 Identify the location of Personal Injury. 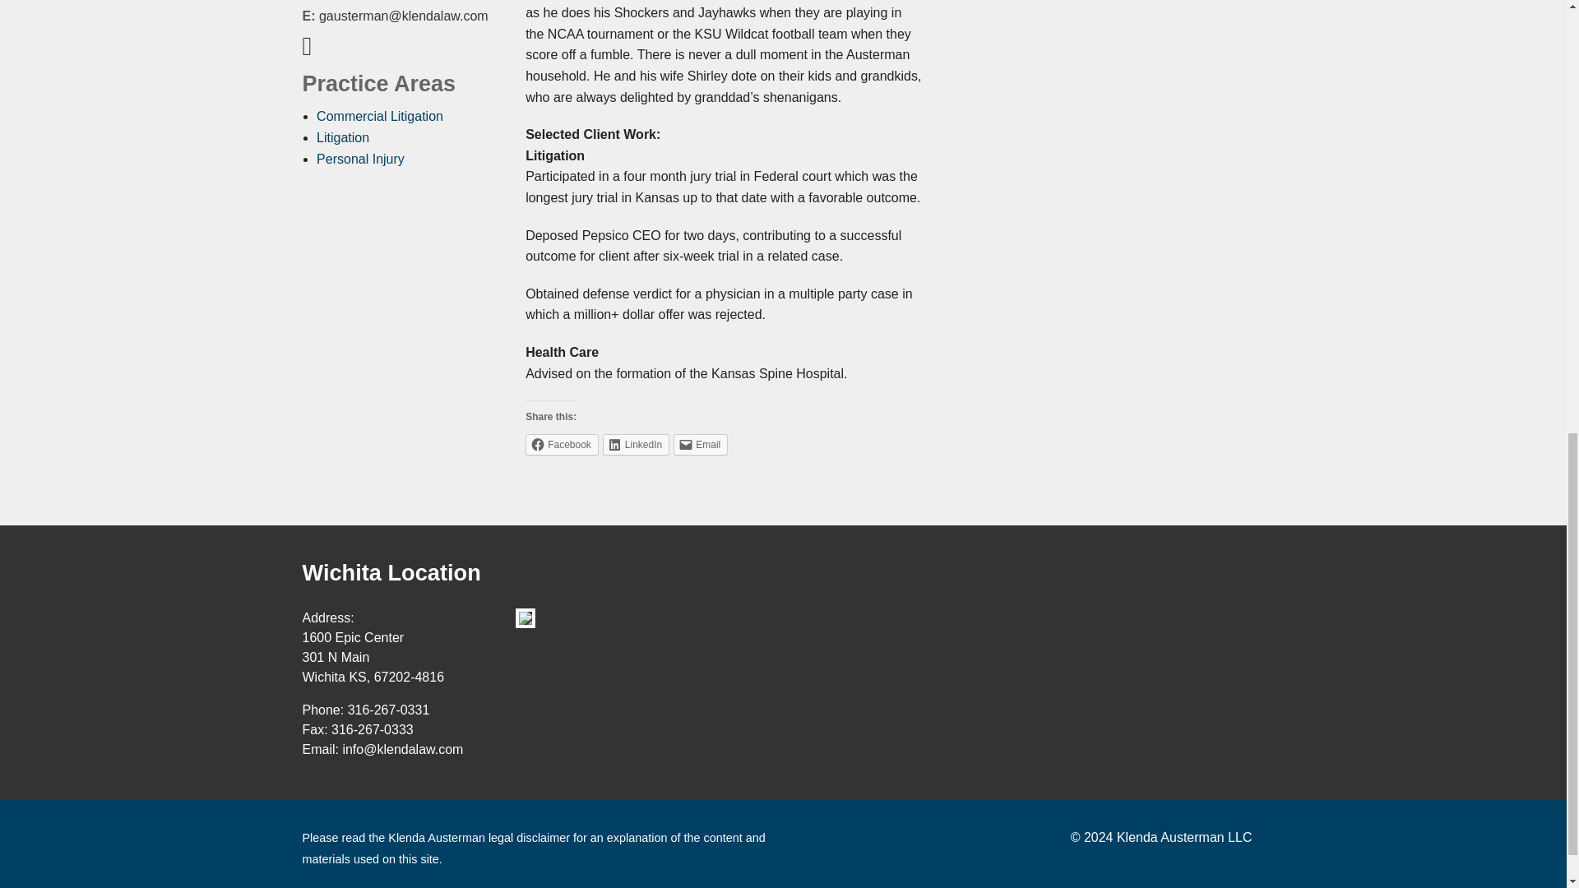
(360, 158).